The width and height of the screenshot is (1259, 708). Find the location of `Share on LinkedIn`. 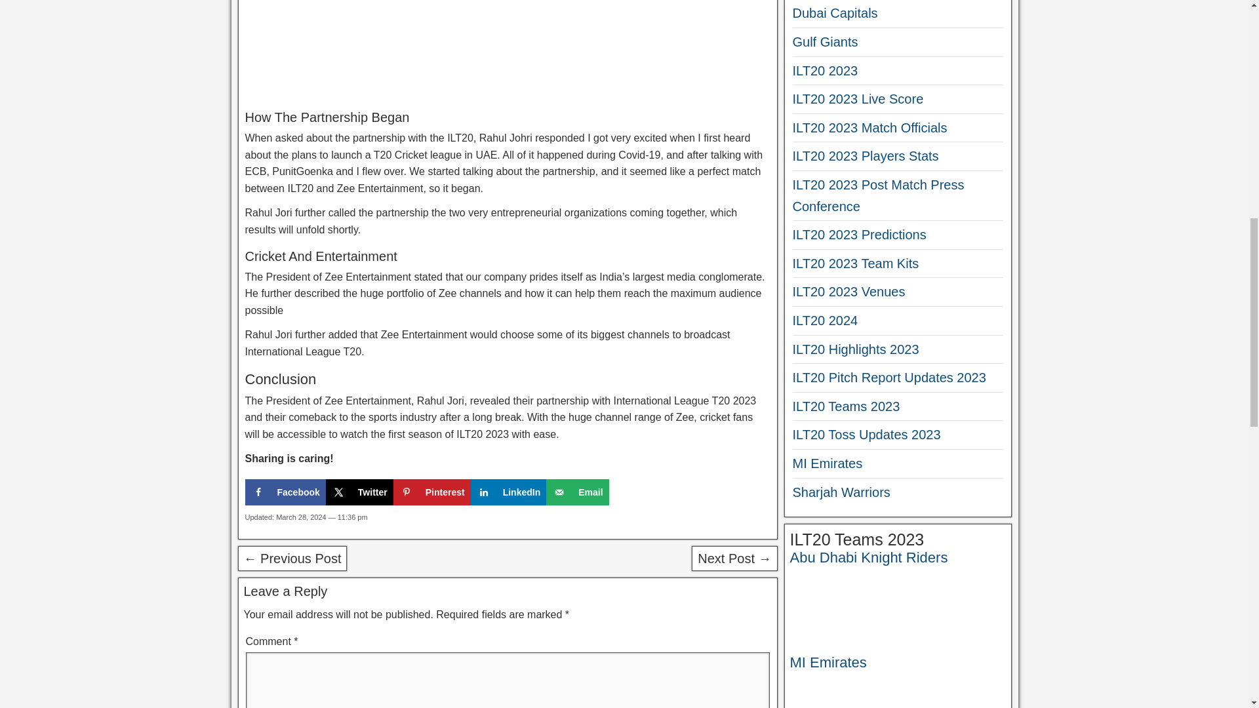

Share on LinkedIn is located at coordinates (509, 492).